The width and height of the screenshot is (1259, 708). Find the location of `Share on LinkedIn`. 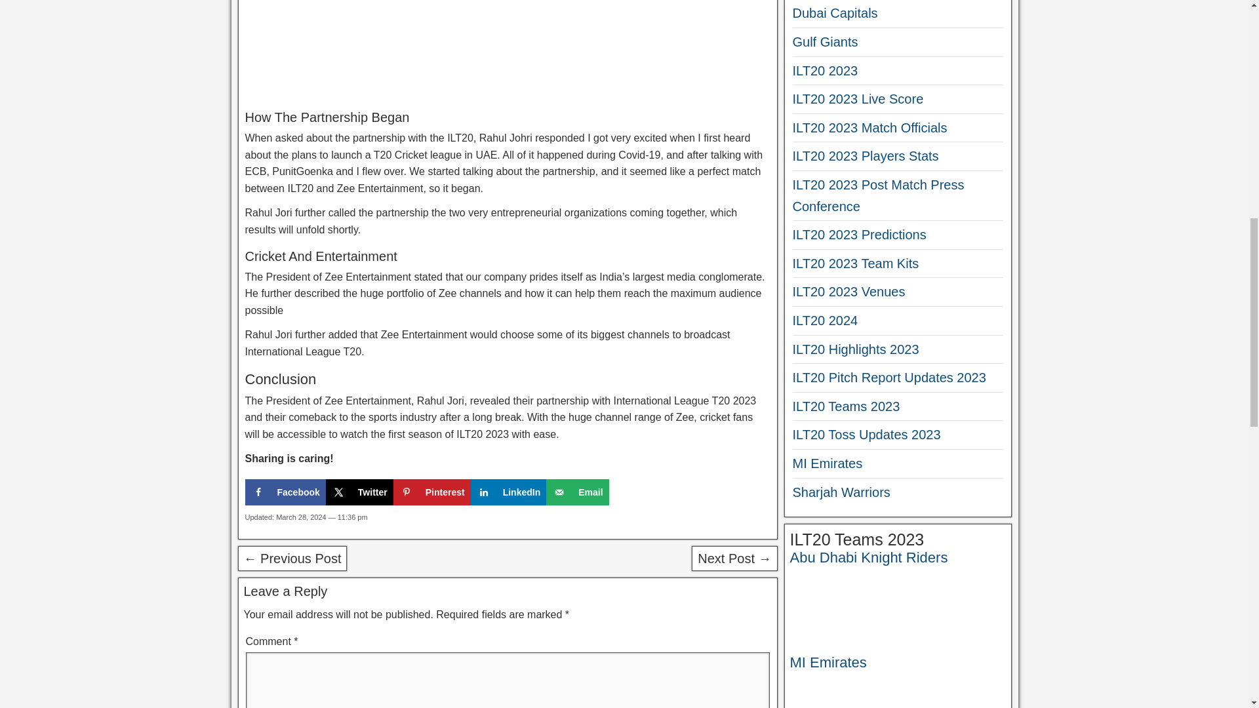

Share on LinkedIn is located at coordinates (509, 492).